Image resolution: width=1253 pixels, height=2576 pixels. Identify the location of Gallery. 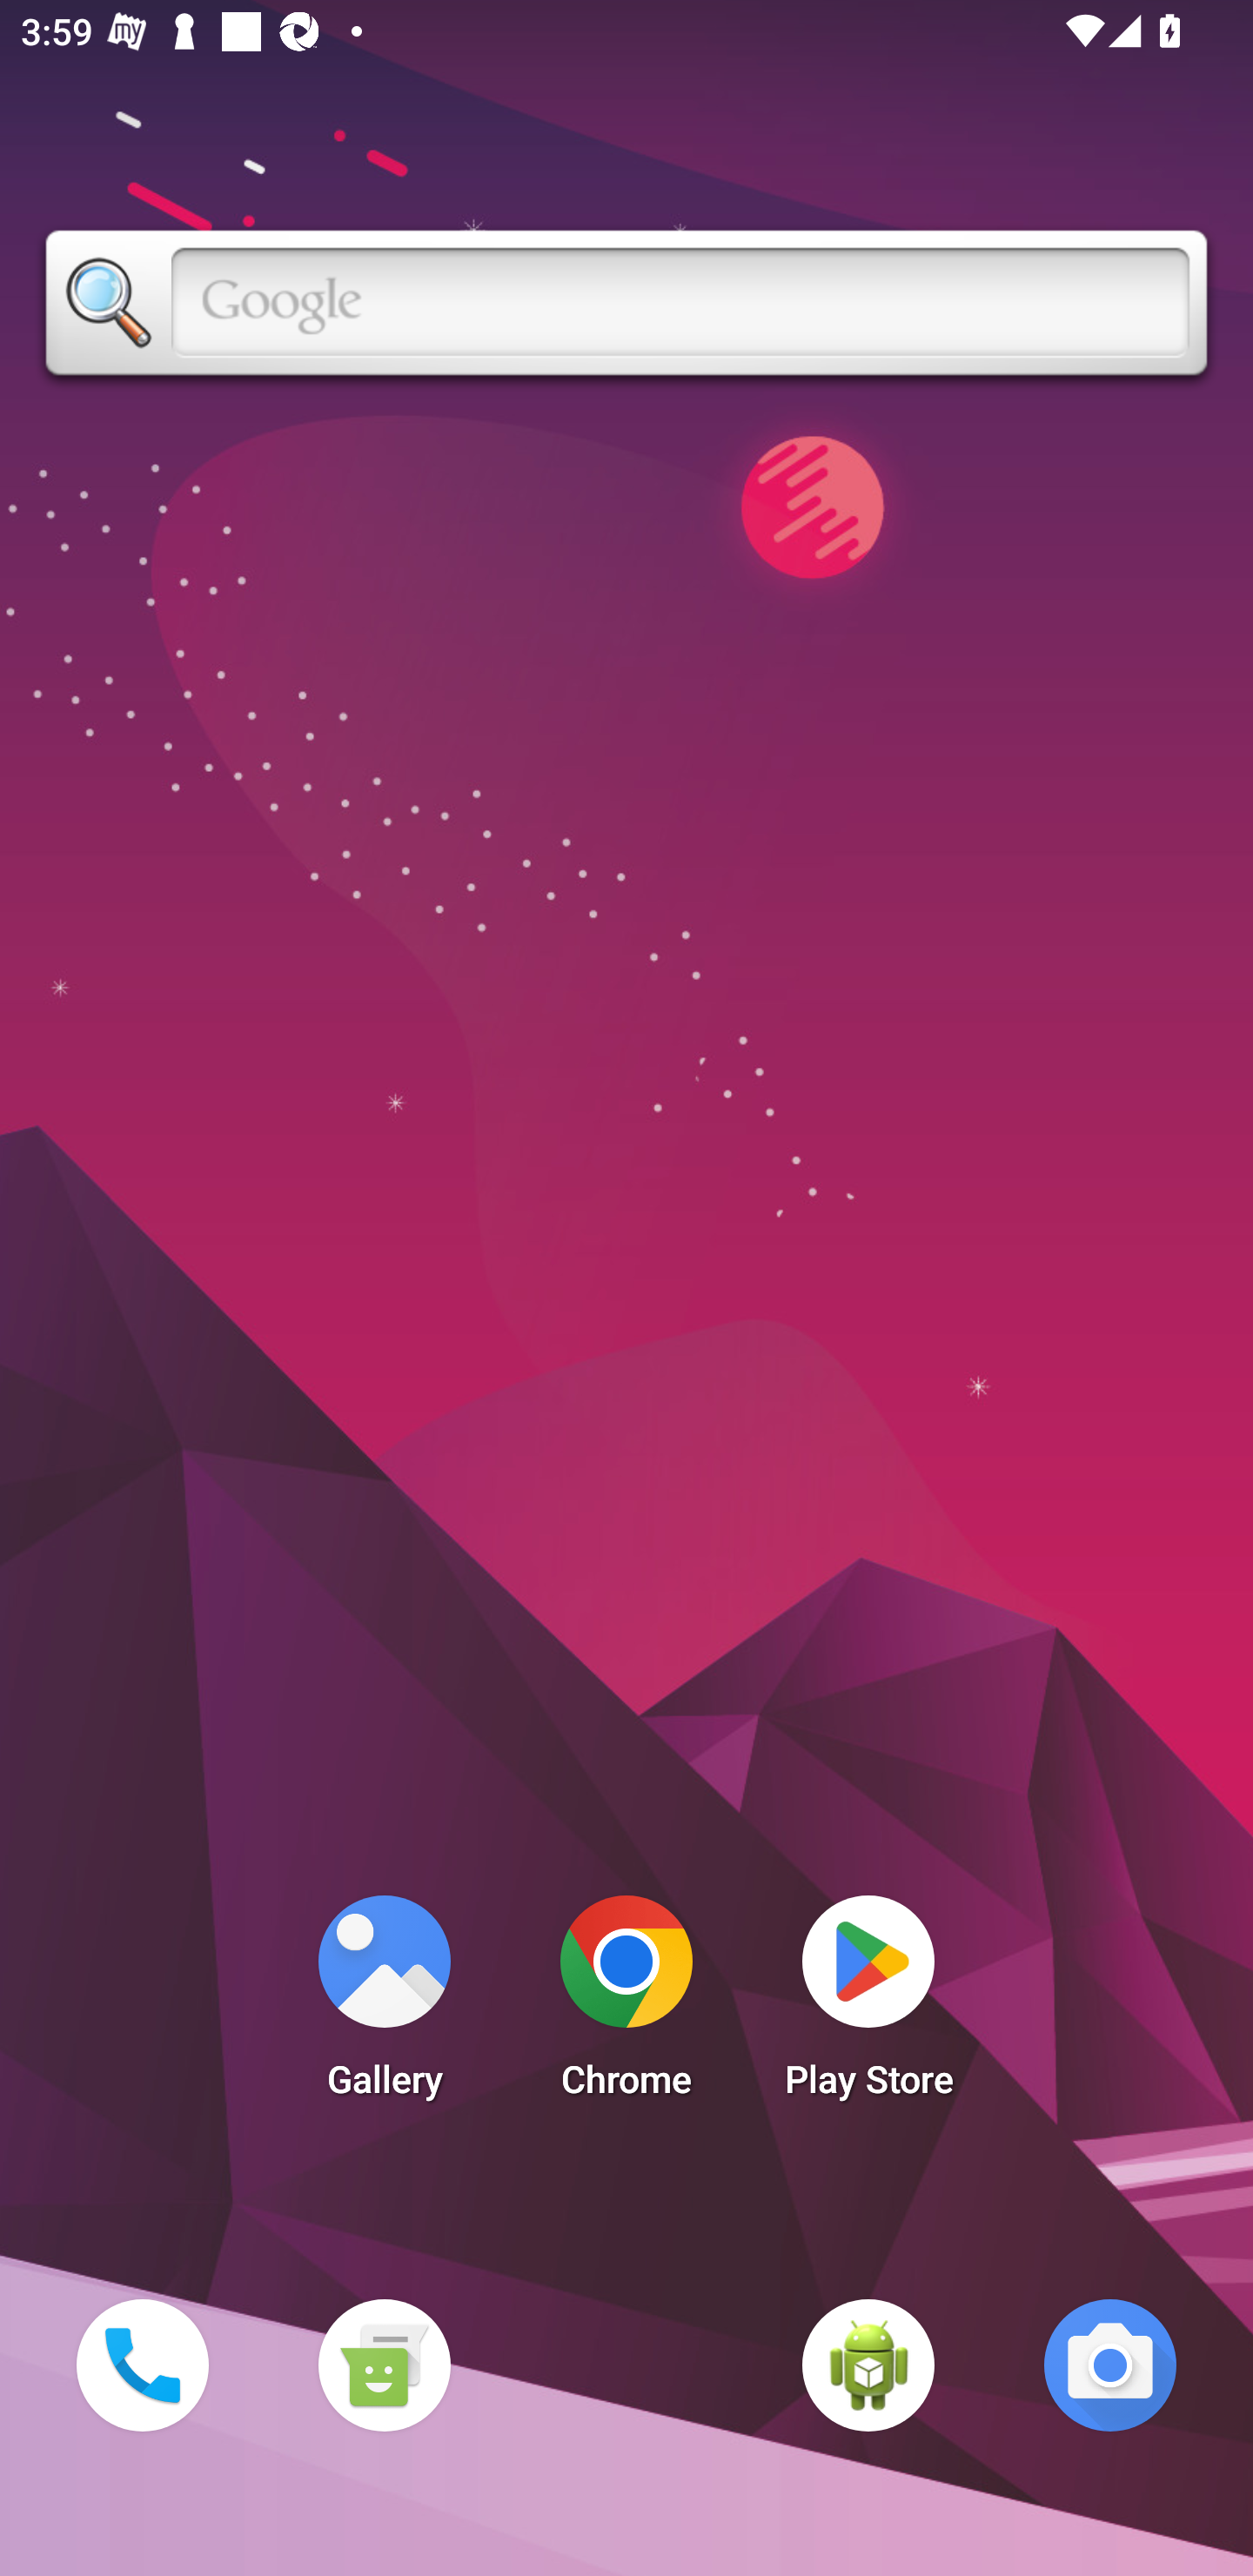
(384, 2005).